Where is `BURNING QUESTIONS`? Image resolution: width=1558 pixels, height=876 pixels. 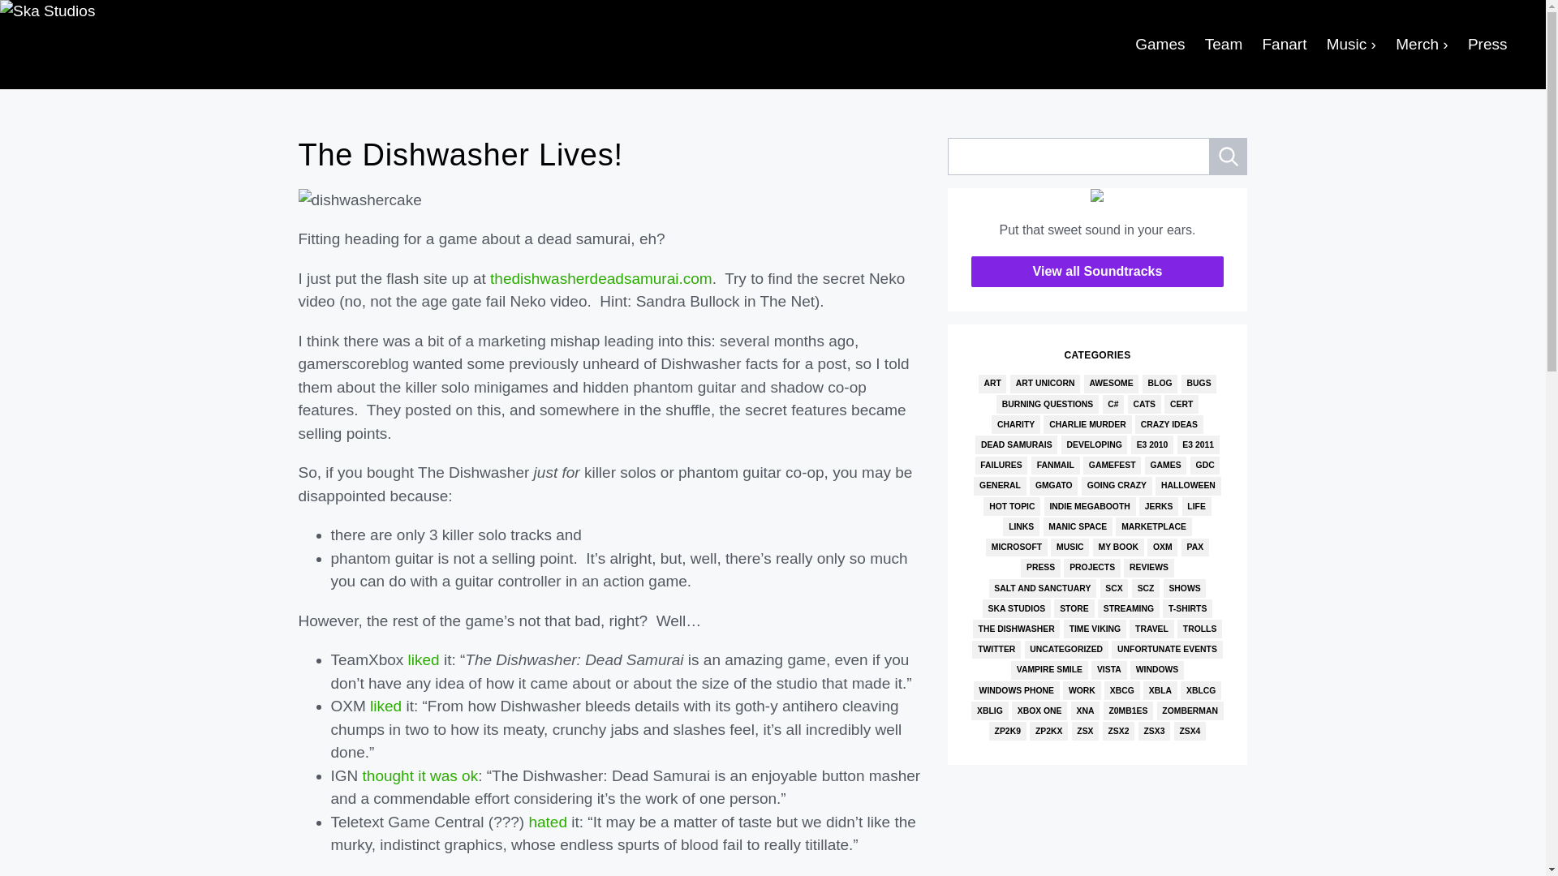
BURNING QUESTIONS is located at coordinates (1047, 404).